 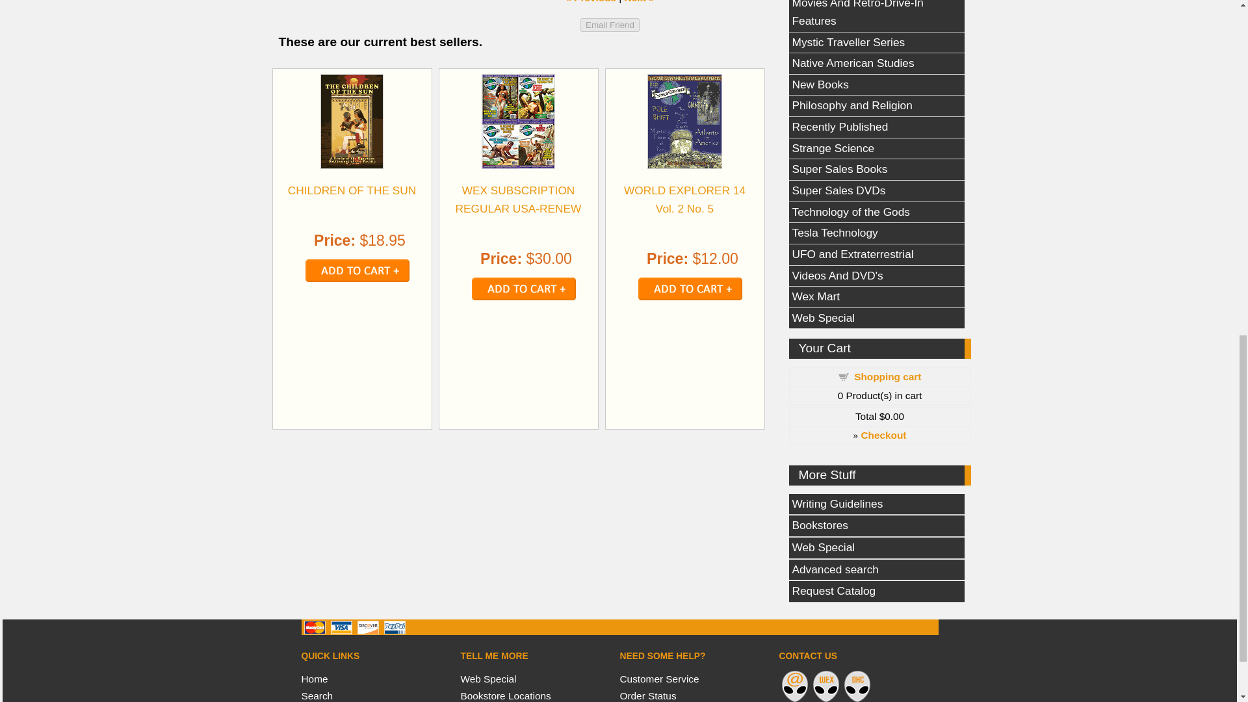 What do you see at coordinates (876, 43) in the screenshot?
I see `Mystic Traveller Series` at bounding box center [876, 43].